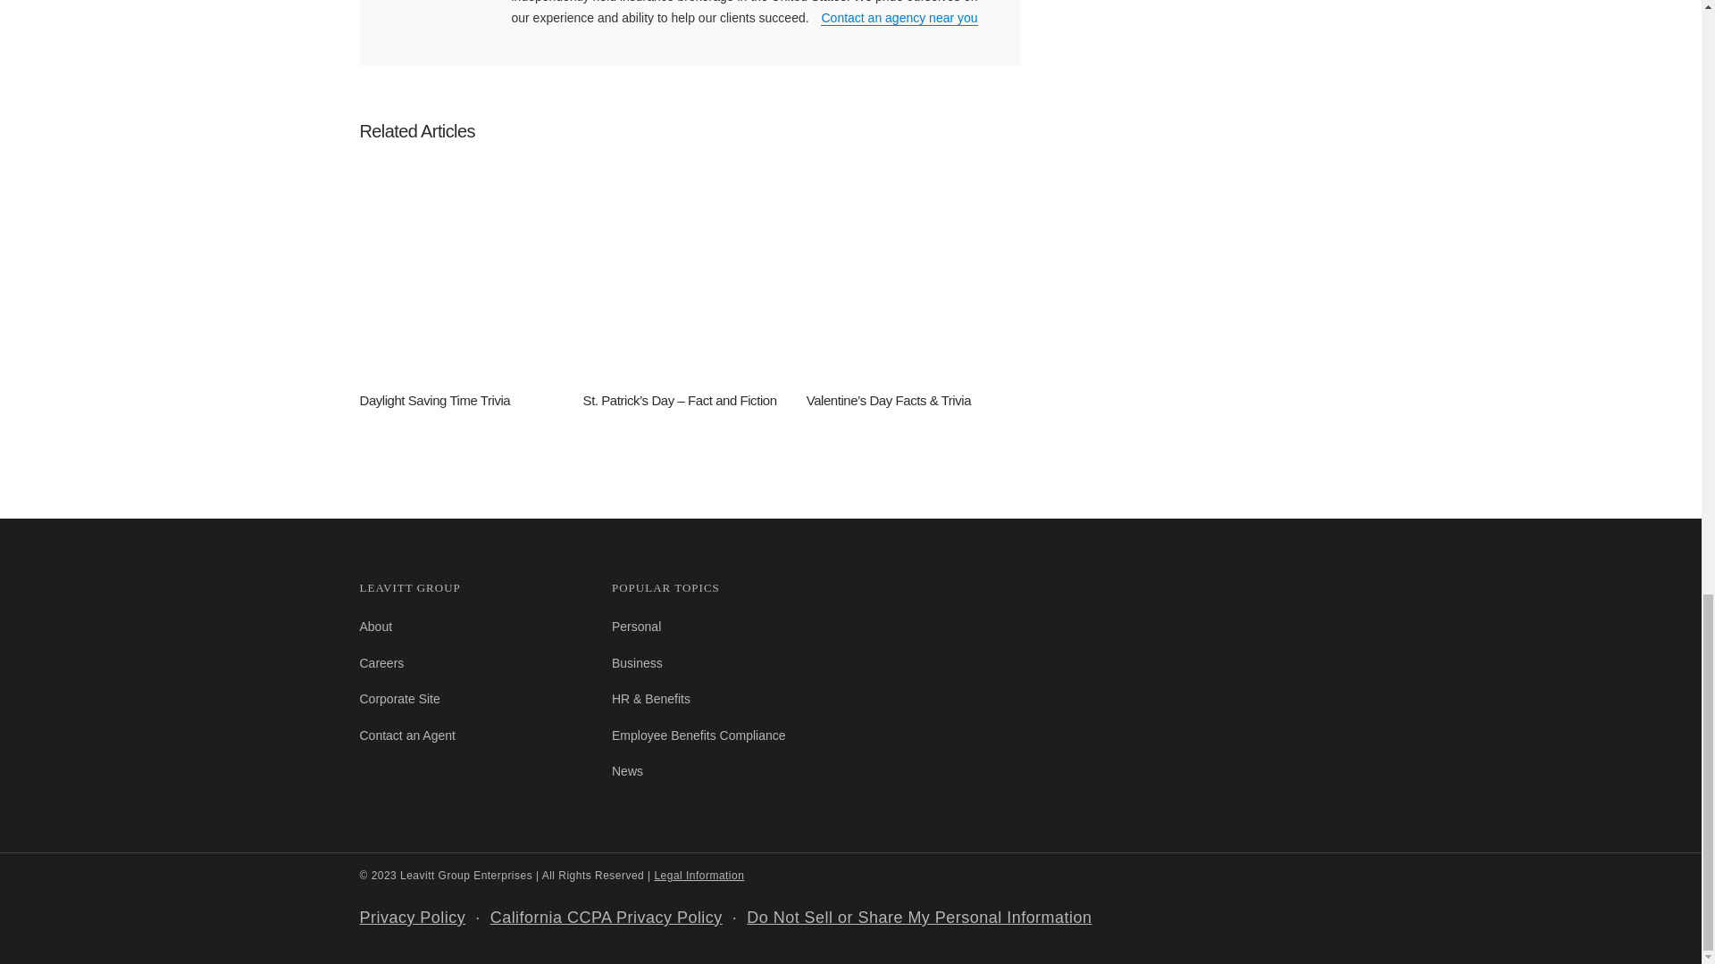 This screenshot has height=964, width=1715. What do you see at coordinates (398, 698) in the screenshot?
I see `Go to Leavitt.com` at bounding box center [398, 698].